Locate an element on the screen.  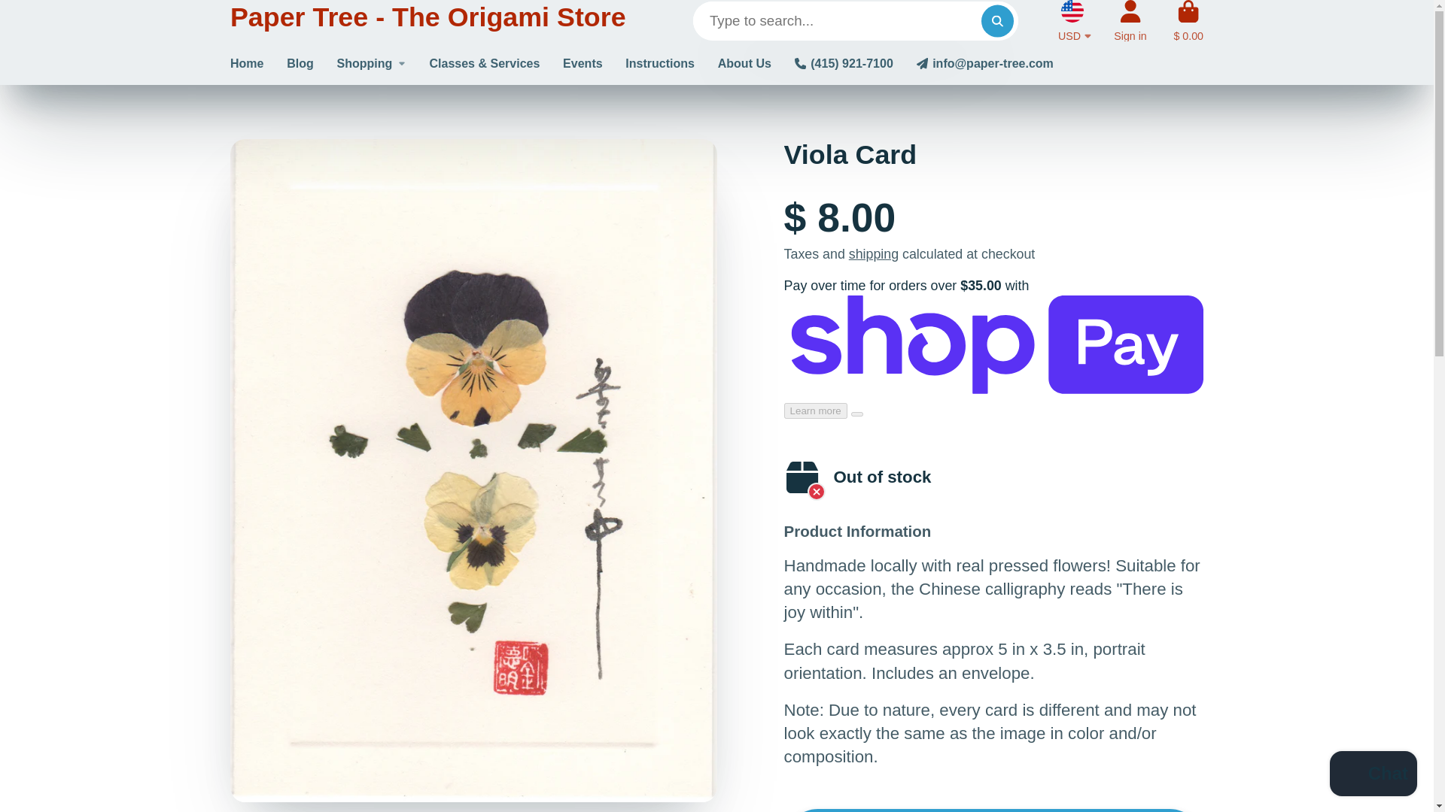
Events is located at coordinates (583, 63).